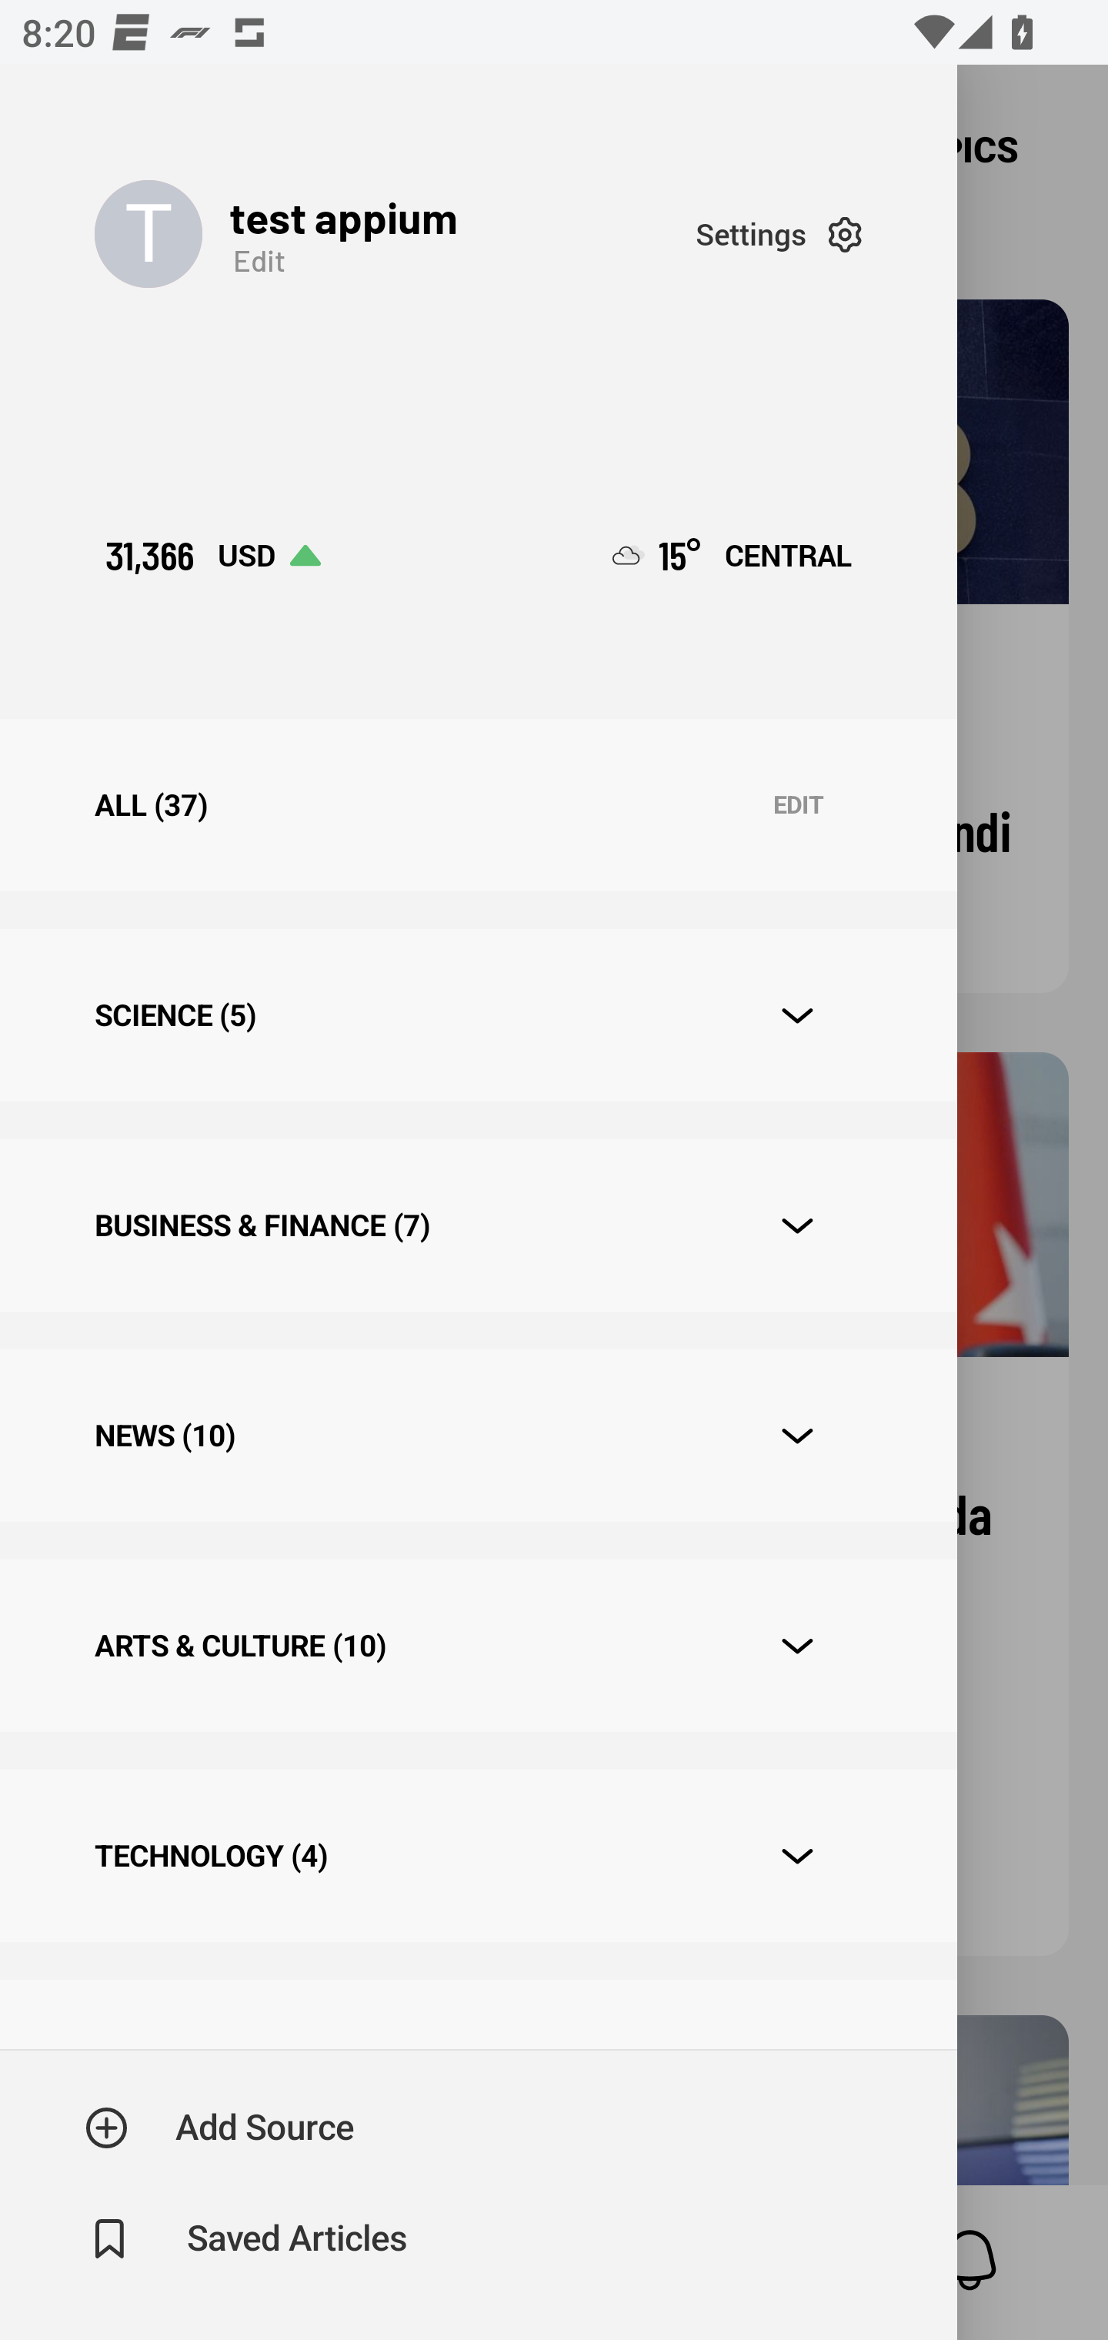 This screenshot has width=1108, height=2340. What do you see at coordinates (248, 2239) in the screenshot?
I see `Open Saved News  Saved Articles` at bounding box center [248, 2239].